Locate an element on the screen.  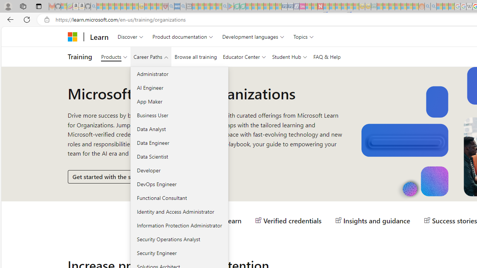
Development languages is located at coordinates (253, 36).